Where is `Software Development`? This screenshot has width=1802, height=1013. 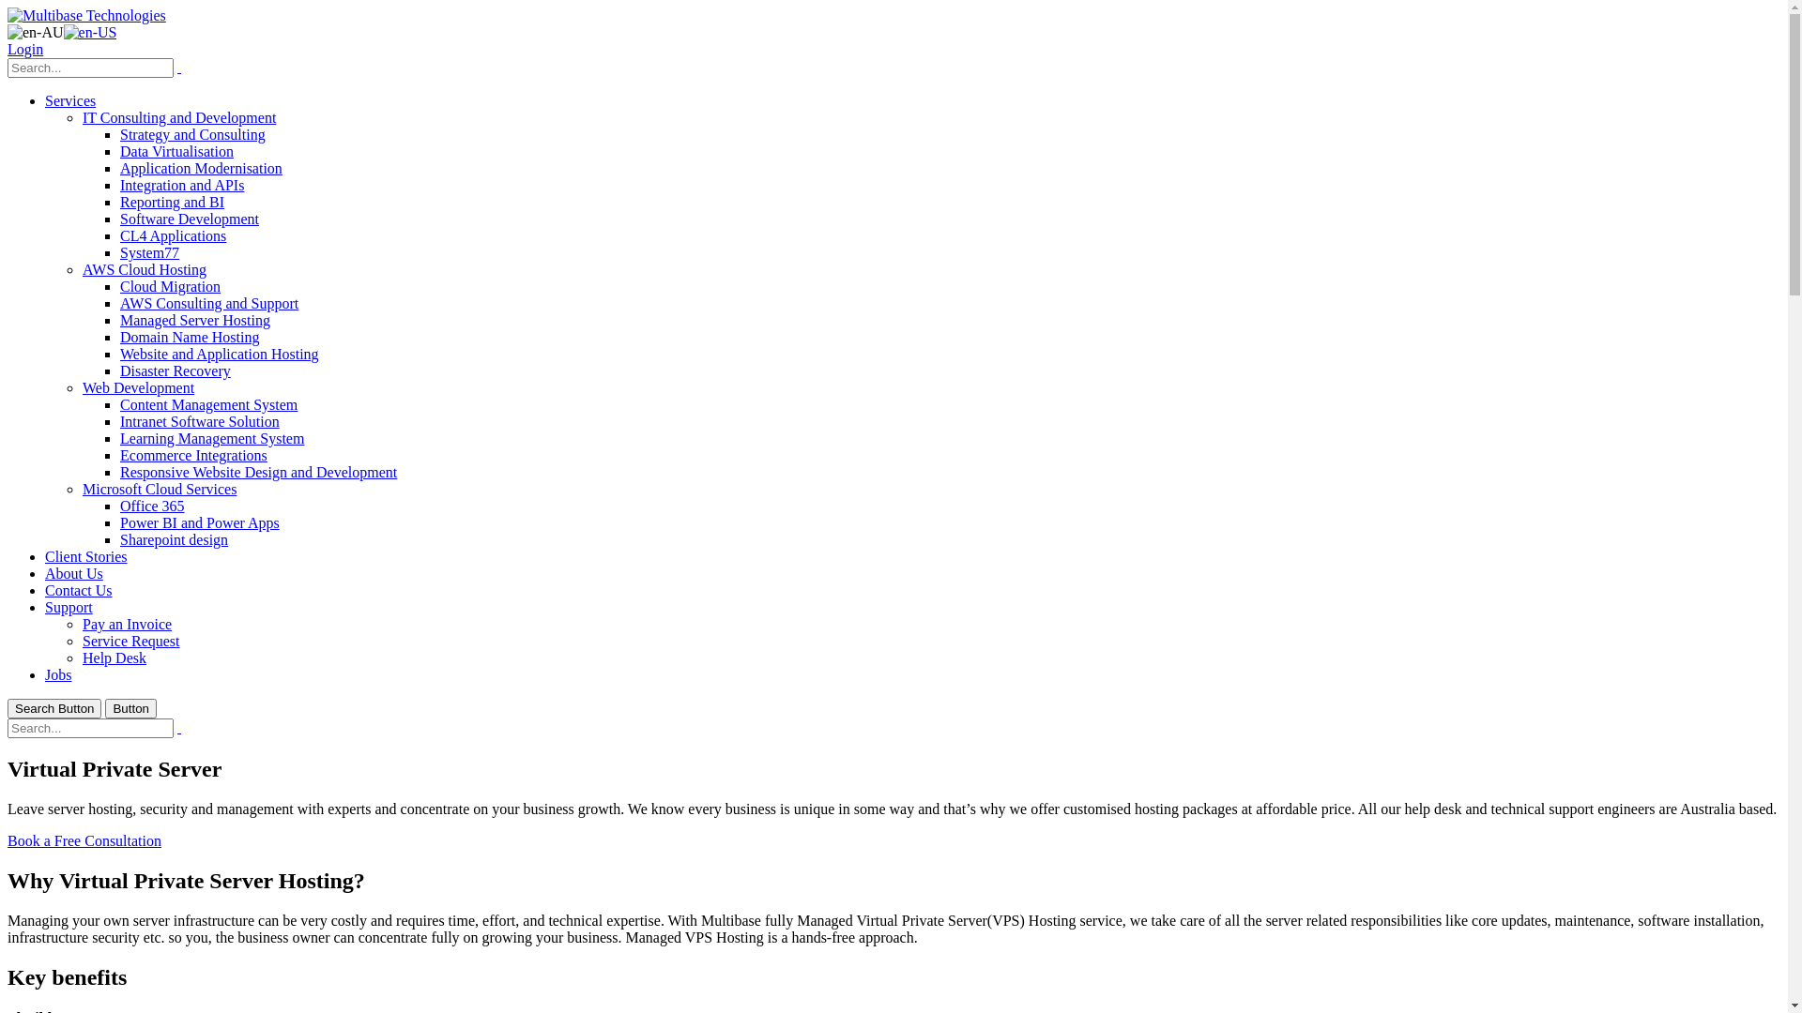 Software Development is located at coordinates (190, 219).